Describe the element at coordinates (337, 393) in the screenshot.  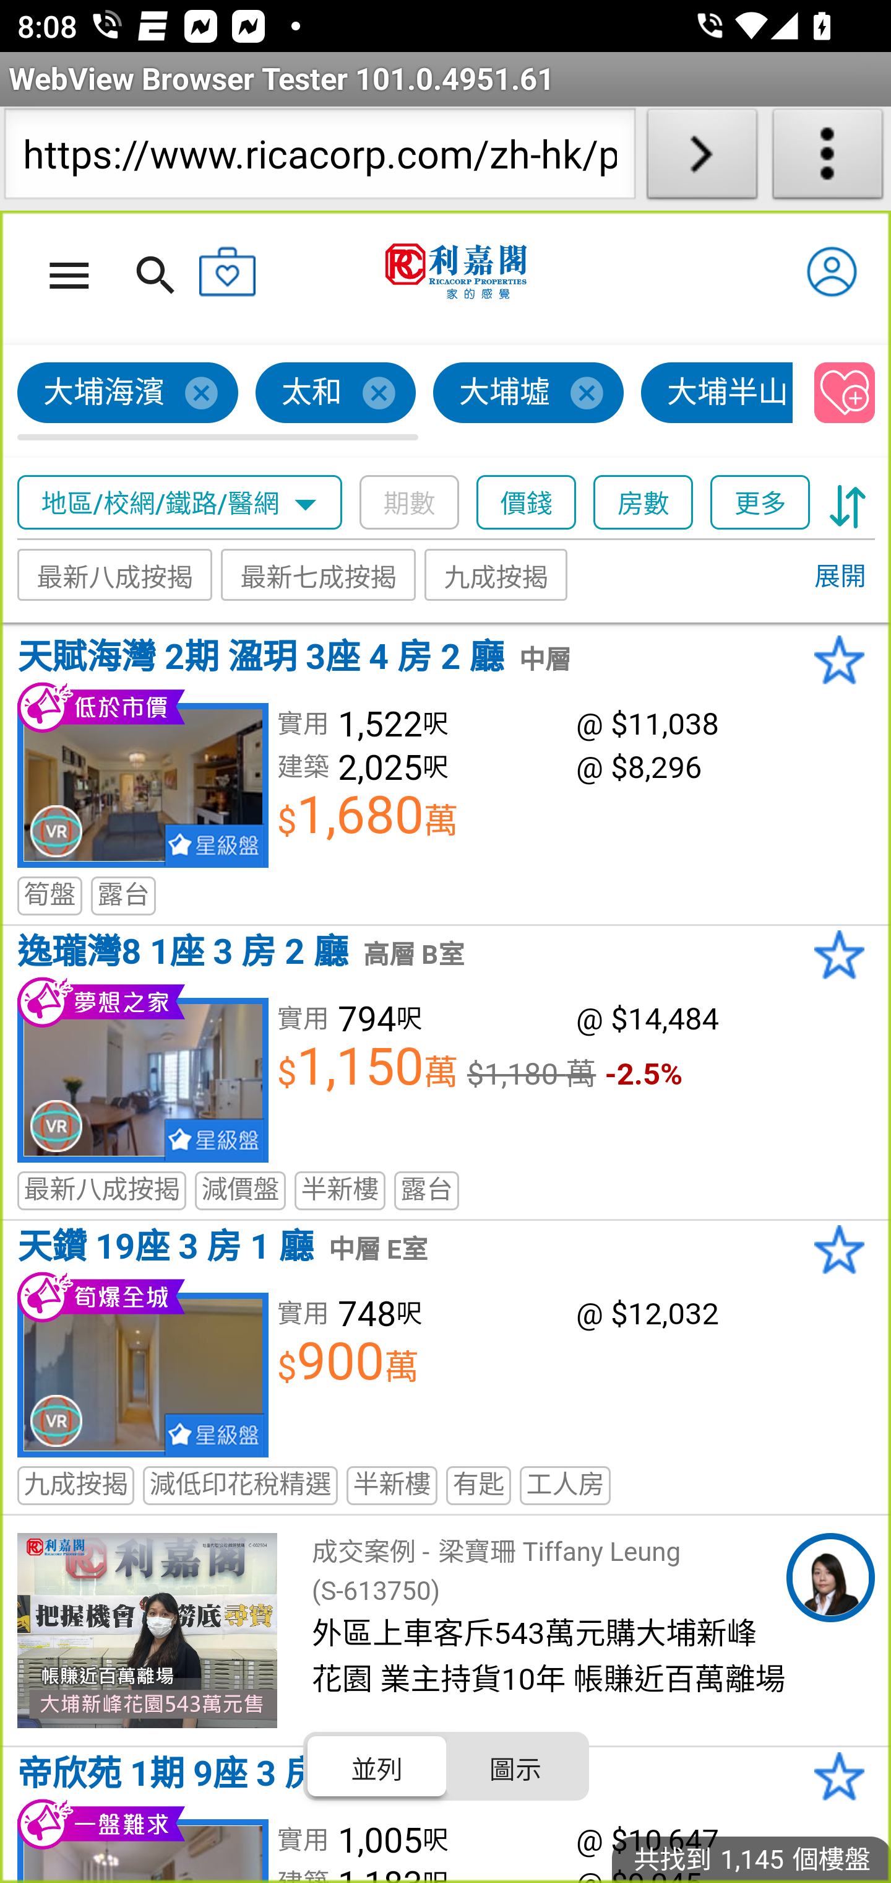
I see `太和` at that location.